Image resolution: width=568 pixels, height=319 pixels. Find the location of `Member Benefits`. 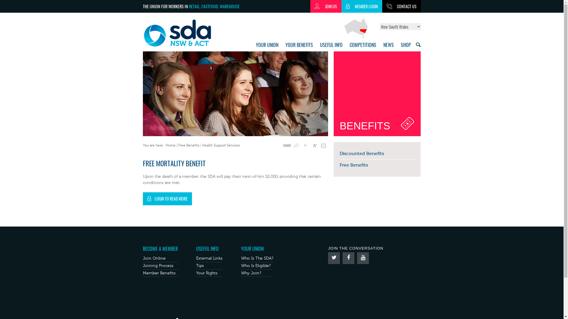

Member Benefits is located at coordinates (159, 273).